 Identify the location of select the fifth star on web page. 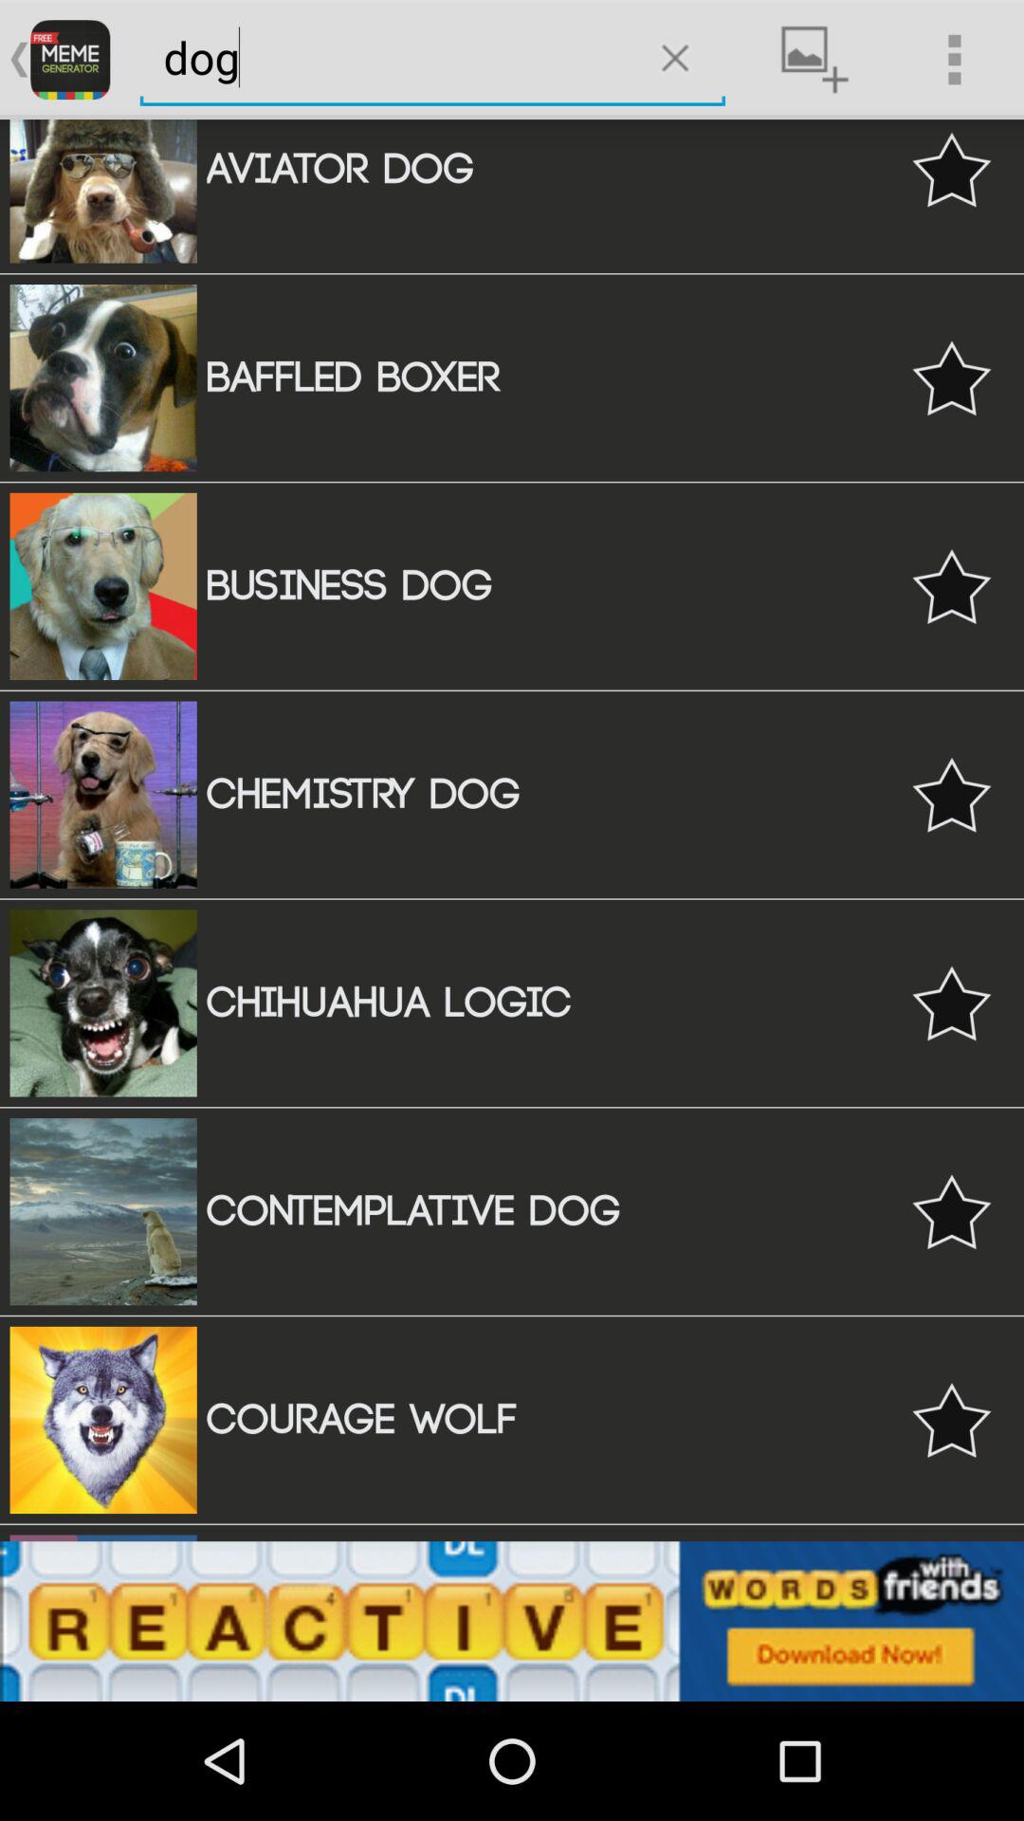
(952, 1003).